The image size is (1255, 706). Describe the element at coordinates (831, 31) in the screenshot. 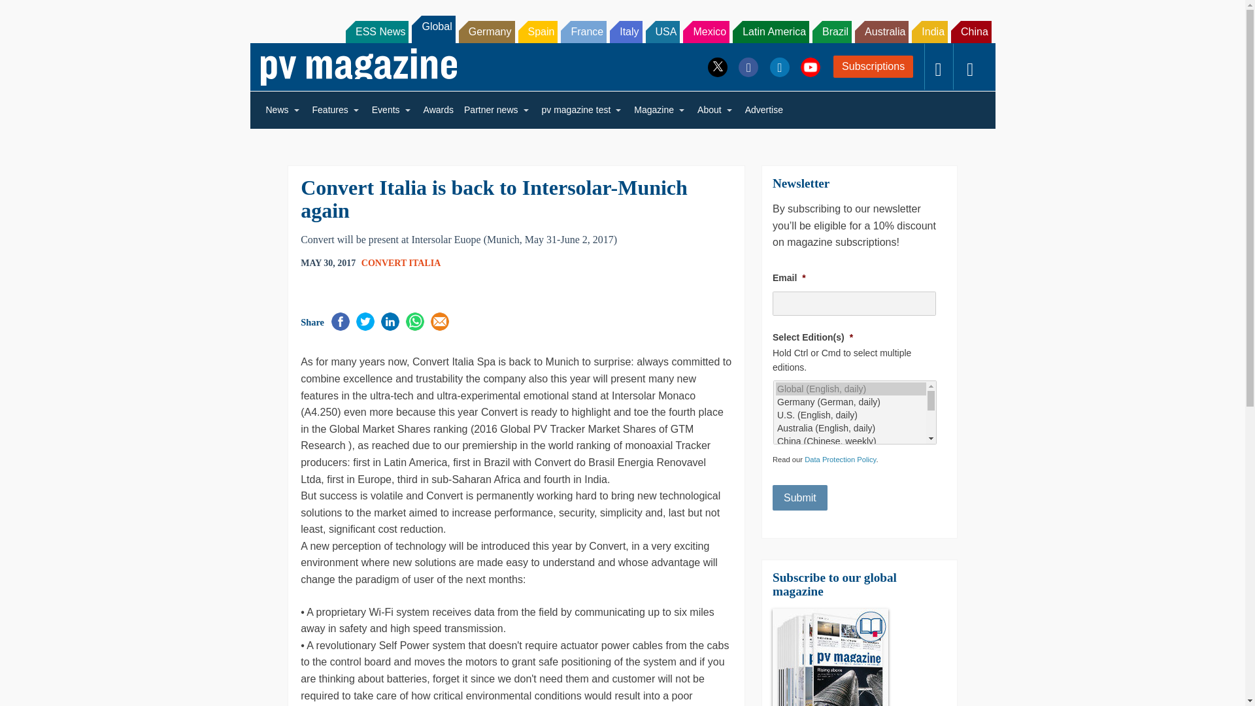

I see `Brazil` at that location.